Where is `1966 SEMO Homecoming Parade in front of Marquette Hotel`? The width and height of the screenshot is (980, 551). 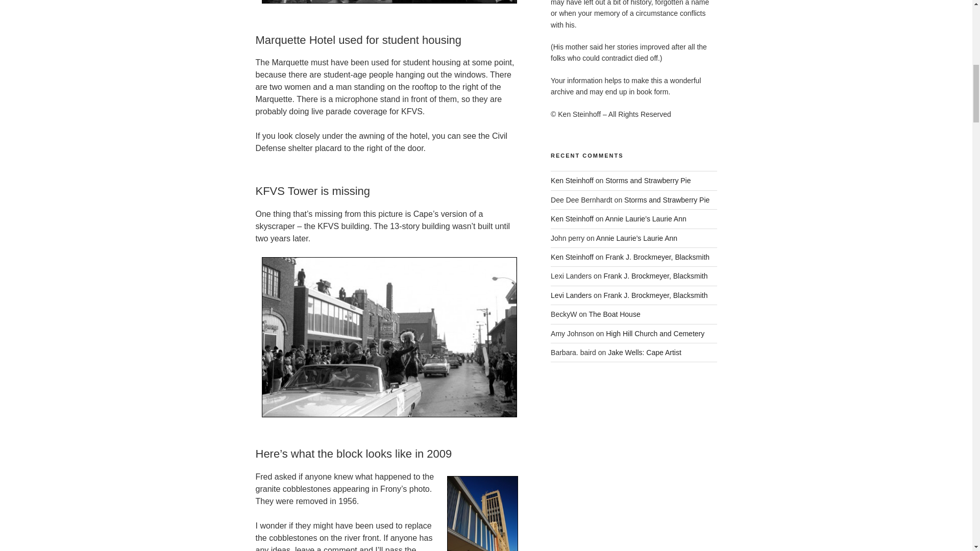
1966 SEMO Homecoming Parade in front of Marquette Hotel is located at coordinates (389, 2).